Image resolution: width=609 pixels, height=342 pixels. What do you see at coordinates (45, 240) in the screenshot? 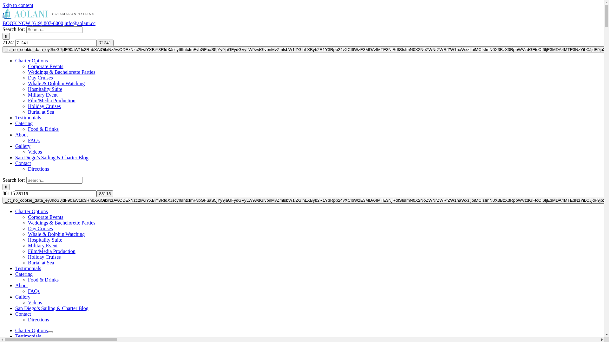
I see `Hospitality Suite` at bounding box center [45, 240].